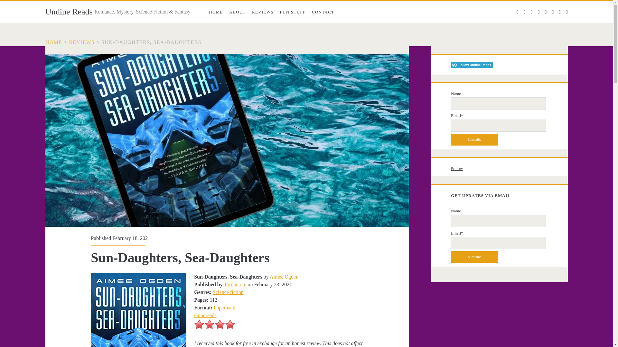  Describe the element at coordinates (567, 12) in the screenshot. I see `tumblr` at that location.